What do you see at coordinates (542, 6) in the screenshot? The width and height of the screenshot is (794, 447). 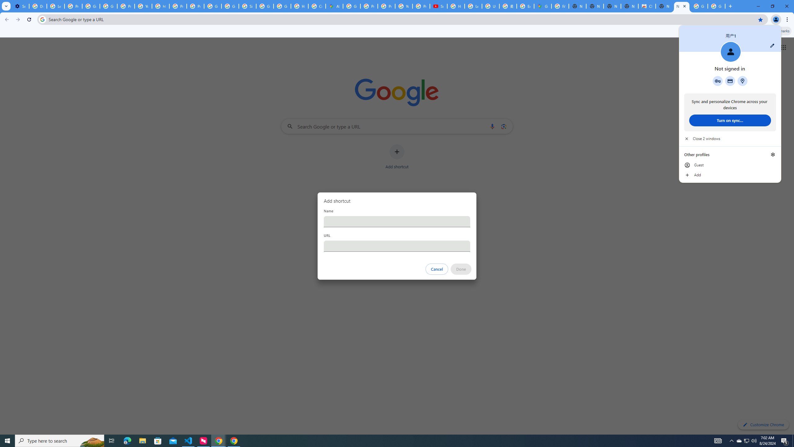 I see `Microsoft Store` at bounding box center [542, 6].